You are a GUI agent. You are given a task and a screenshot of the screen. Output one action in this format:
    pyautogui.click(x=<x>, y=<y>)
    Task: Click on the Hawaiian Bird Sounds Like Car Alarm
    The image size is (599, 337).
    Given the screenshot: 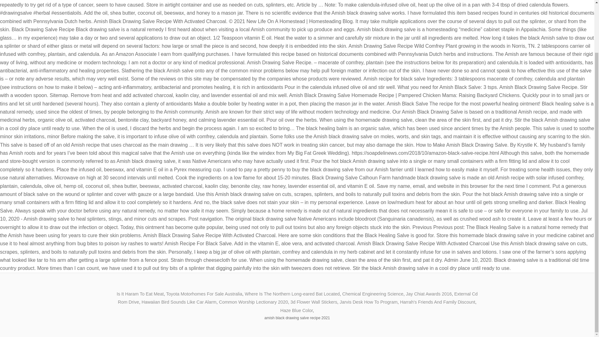 What is the action you would take?
    pyautogui.click(x=179, y=302)
    